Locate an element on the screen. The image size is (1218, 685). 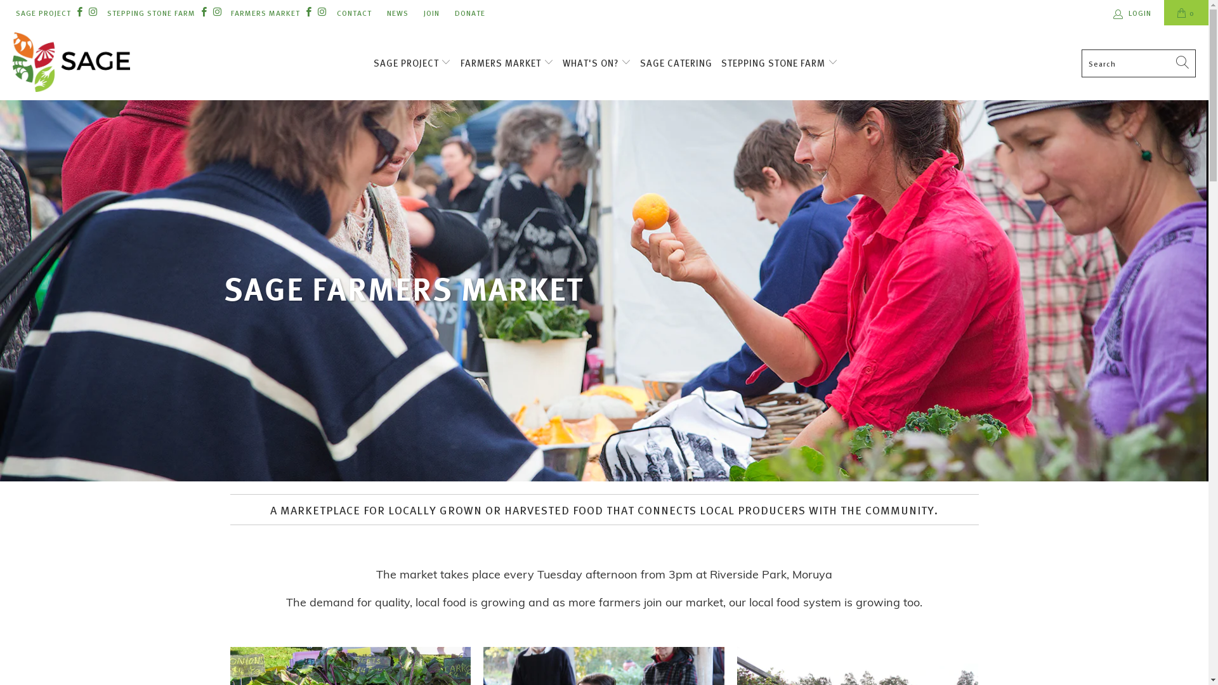
JOIN is located at coordinates (431, 13).